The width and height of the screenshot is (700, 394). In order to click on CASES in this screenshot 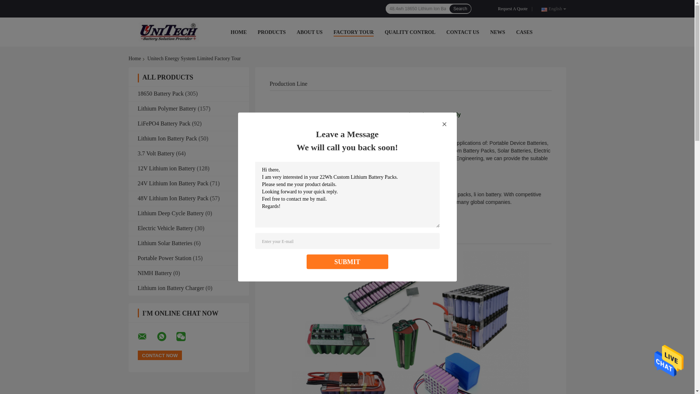, I will do `click(524, 32)`.